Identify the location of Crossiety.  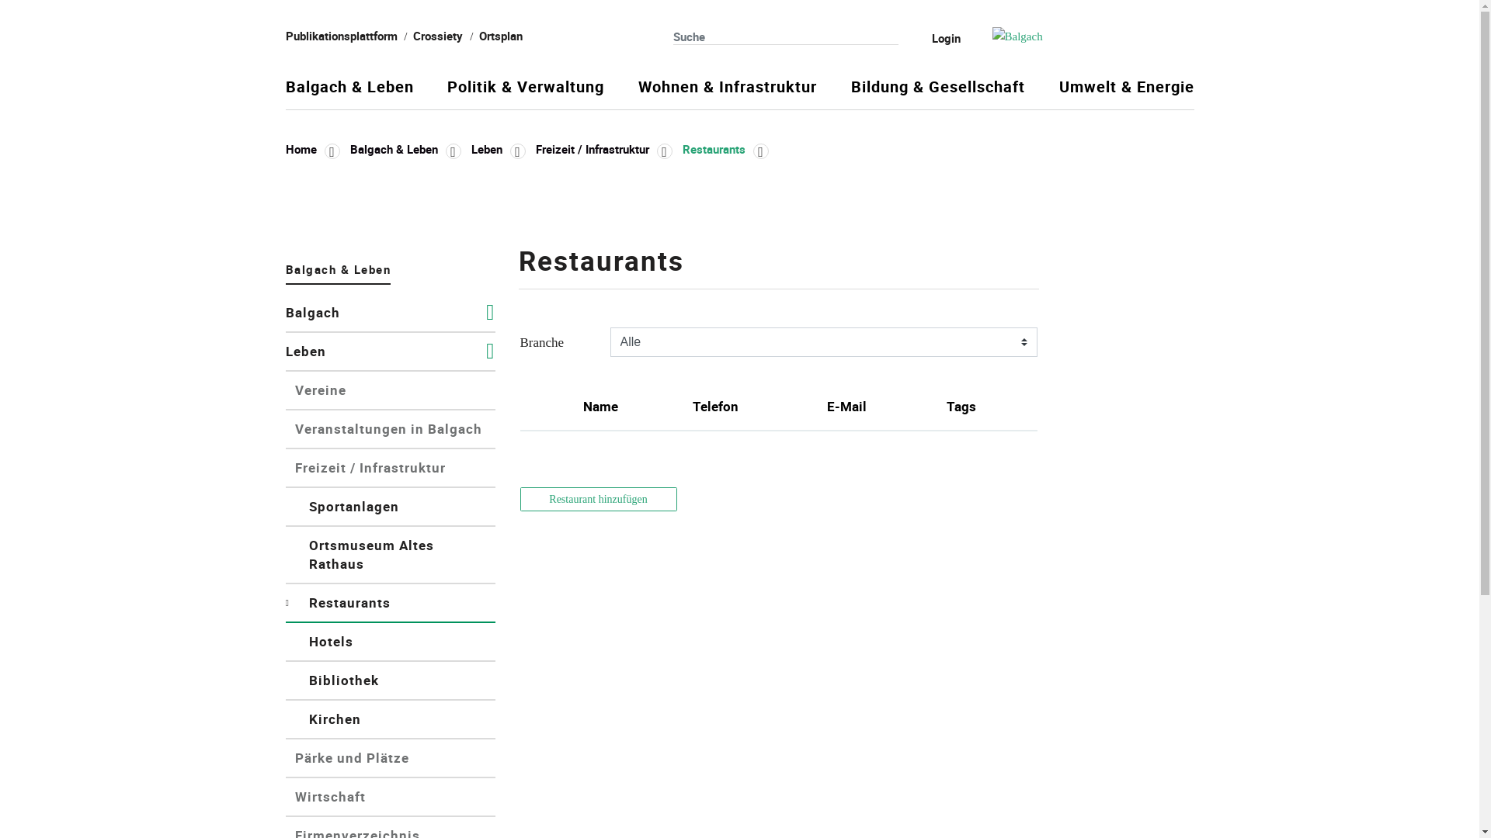
(438, 36).